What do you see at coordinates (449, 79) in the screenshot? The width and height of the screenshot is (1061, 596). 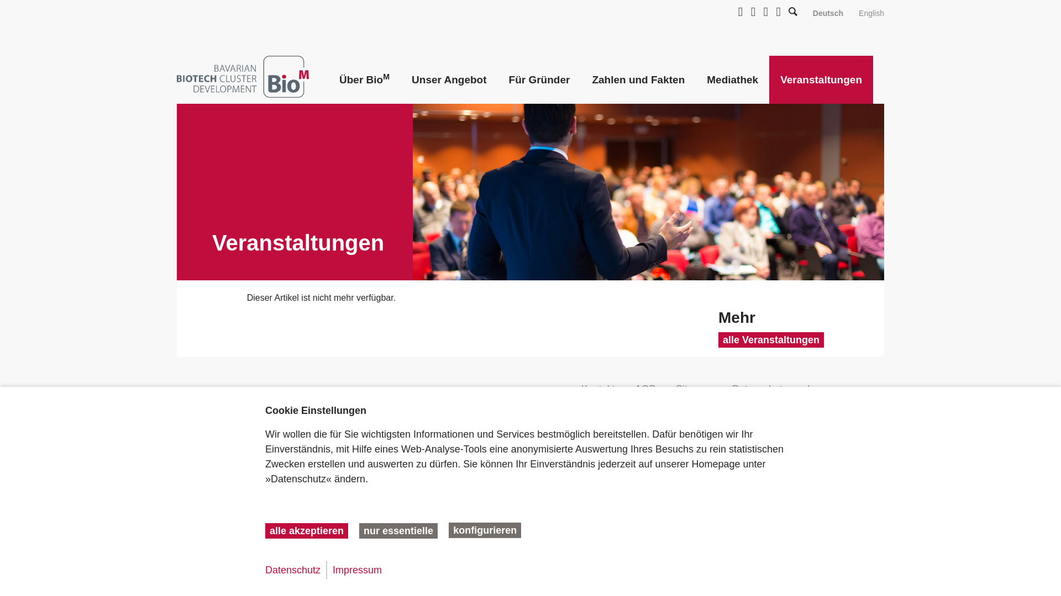 I see `Unser Angebot` at bounding box center [449, 79].